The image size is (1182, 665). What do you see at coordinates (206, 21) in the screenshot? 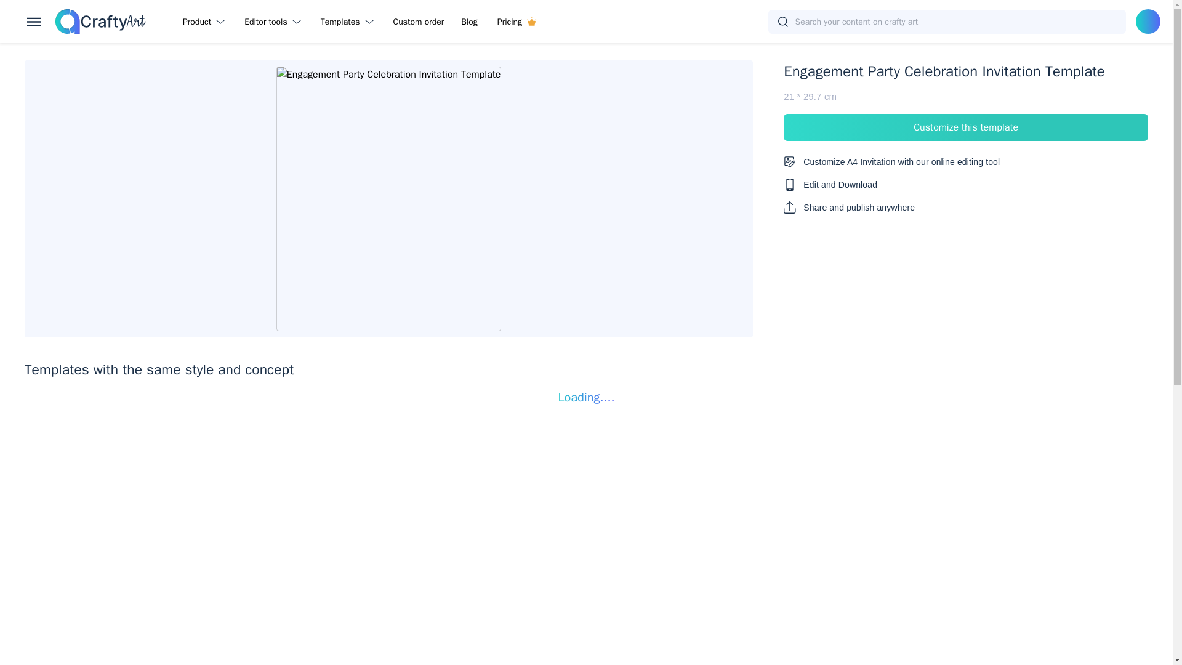
I see `Product` at bounding box center [206, 21].